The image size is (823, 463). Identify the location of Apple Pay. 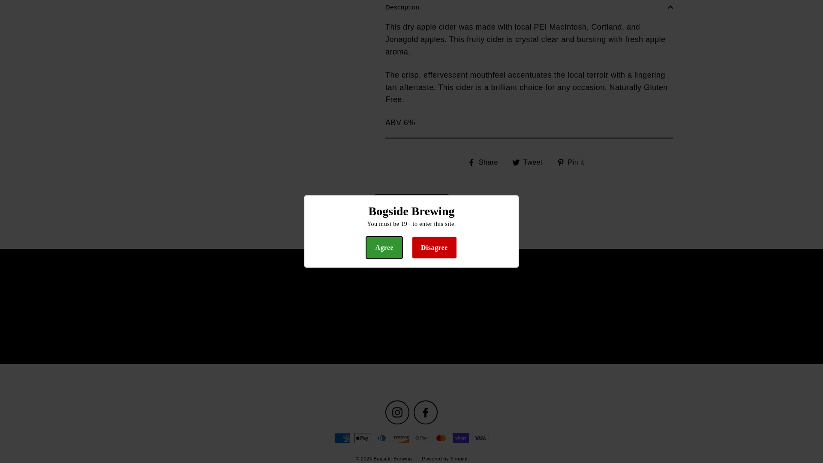
(362, 438).